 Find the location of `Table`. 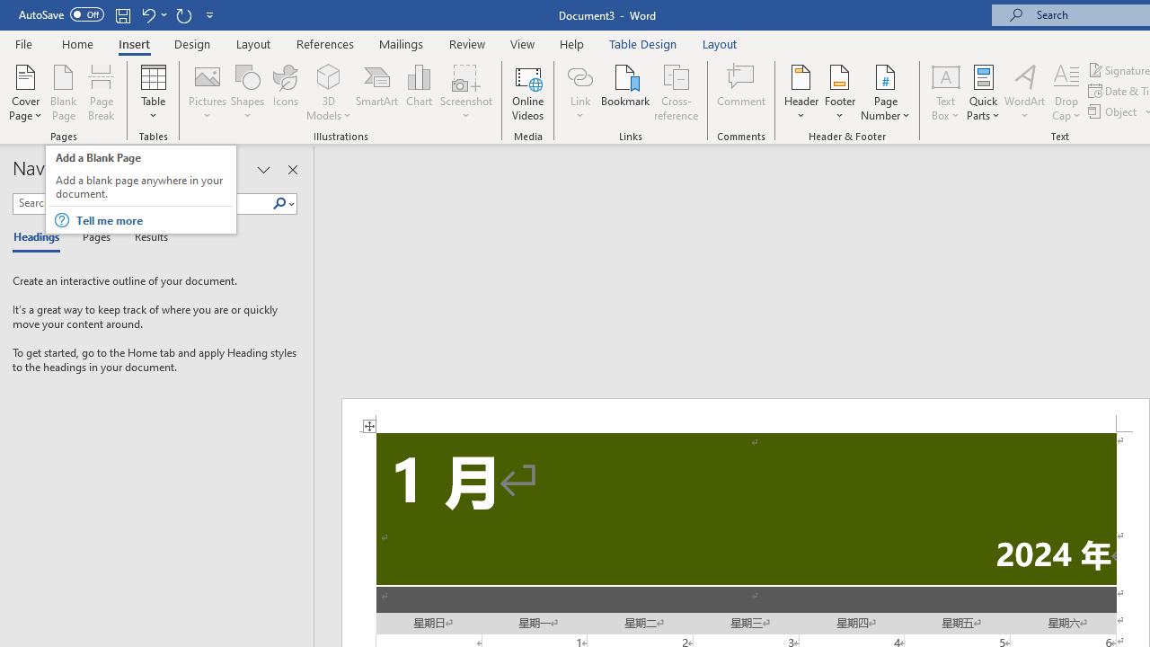

Table is located at coordinates (153, 92).